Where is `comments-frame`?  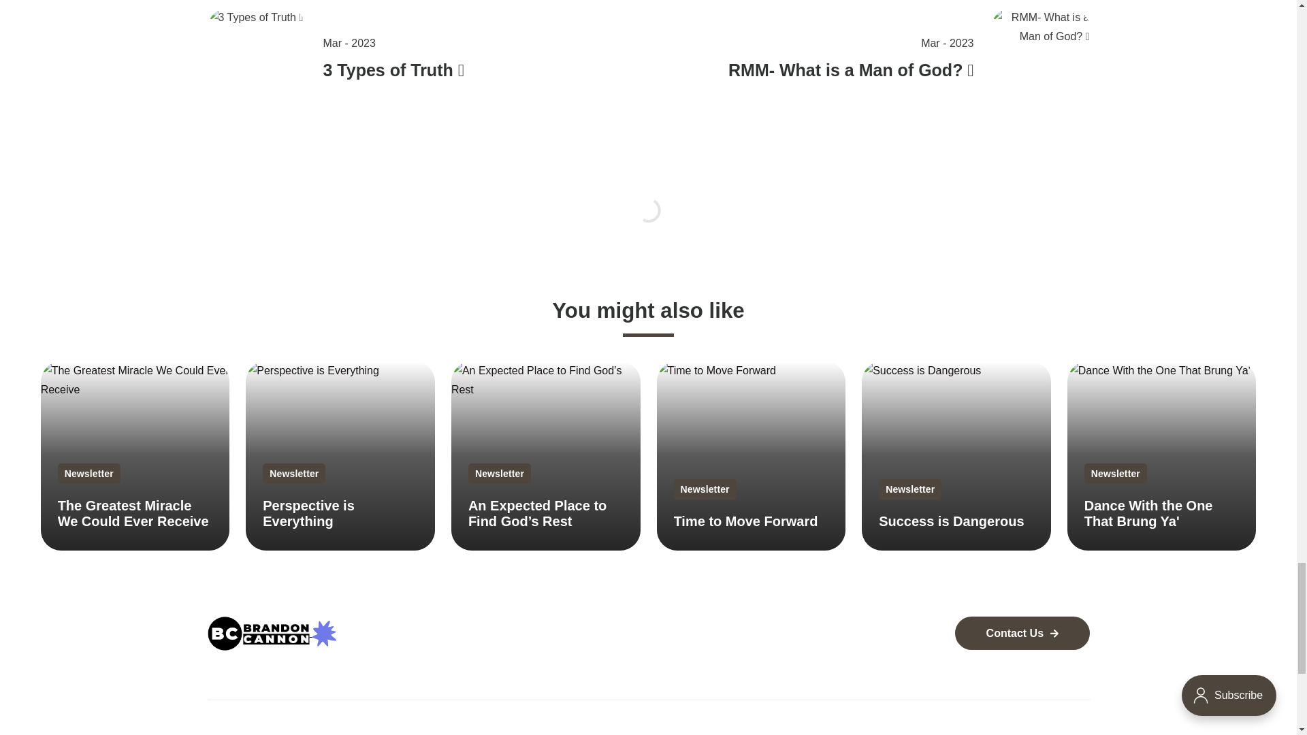
comments-frame is located at coordinates (647, 227).